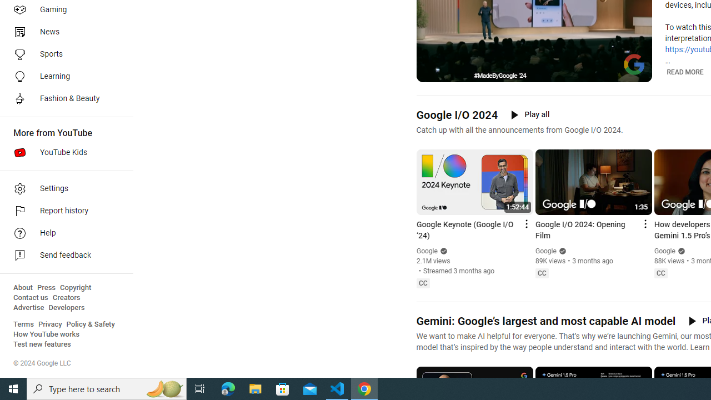 This screenshot has height=400, width=711. Describe the element at coordinates (534, 61) in the screenshot. I see `Seek slider` at that location.